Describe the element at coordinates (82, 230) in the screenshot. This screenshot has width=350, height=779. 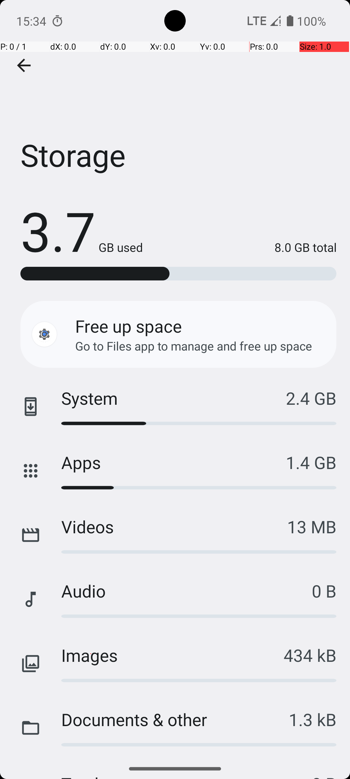
I see `3.7 GB used` at that location.